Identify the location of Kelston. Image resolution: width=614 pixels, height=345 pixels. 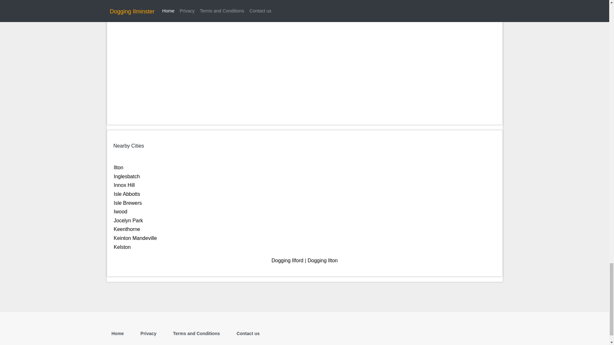
(122, 247).